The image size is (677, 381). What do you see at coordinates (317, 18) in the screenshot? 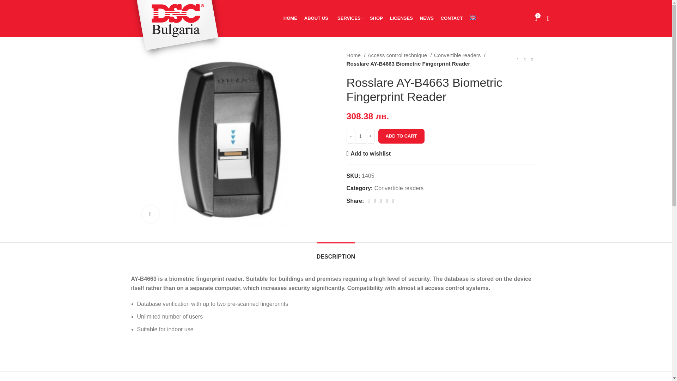
I see `Access control technique` at bounding box center [317, 18].